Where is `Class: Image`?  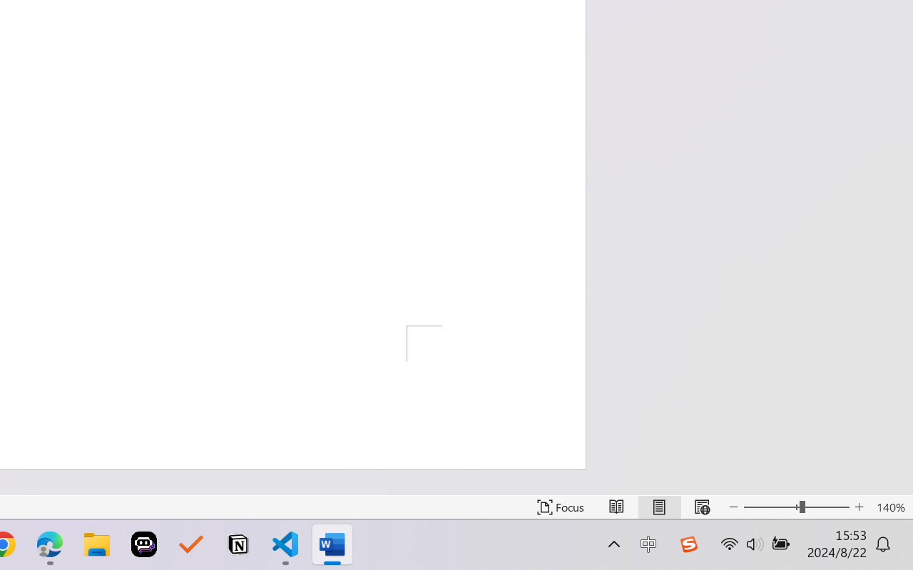 Class: Image is located at coordinates (688, 544).